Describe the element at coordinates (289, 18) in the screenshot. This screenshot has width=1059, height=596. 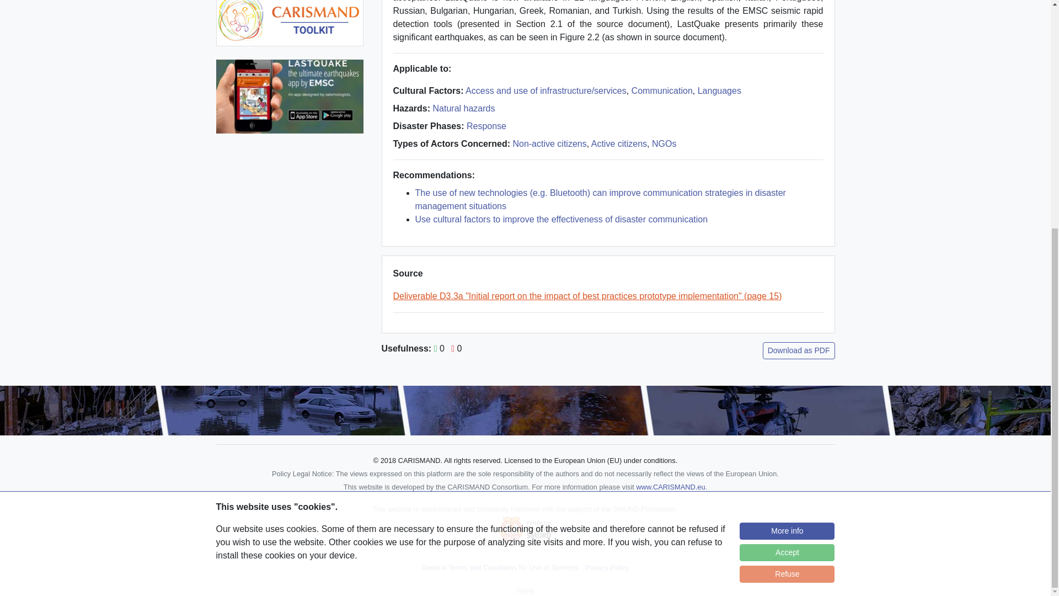
I see `CARISMAND Toolkit` at that location.